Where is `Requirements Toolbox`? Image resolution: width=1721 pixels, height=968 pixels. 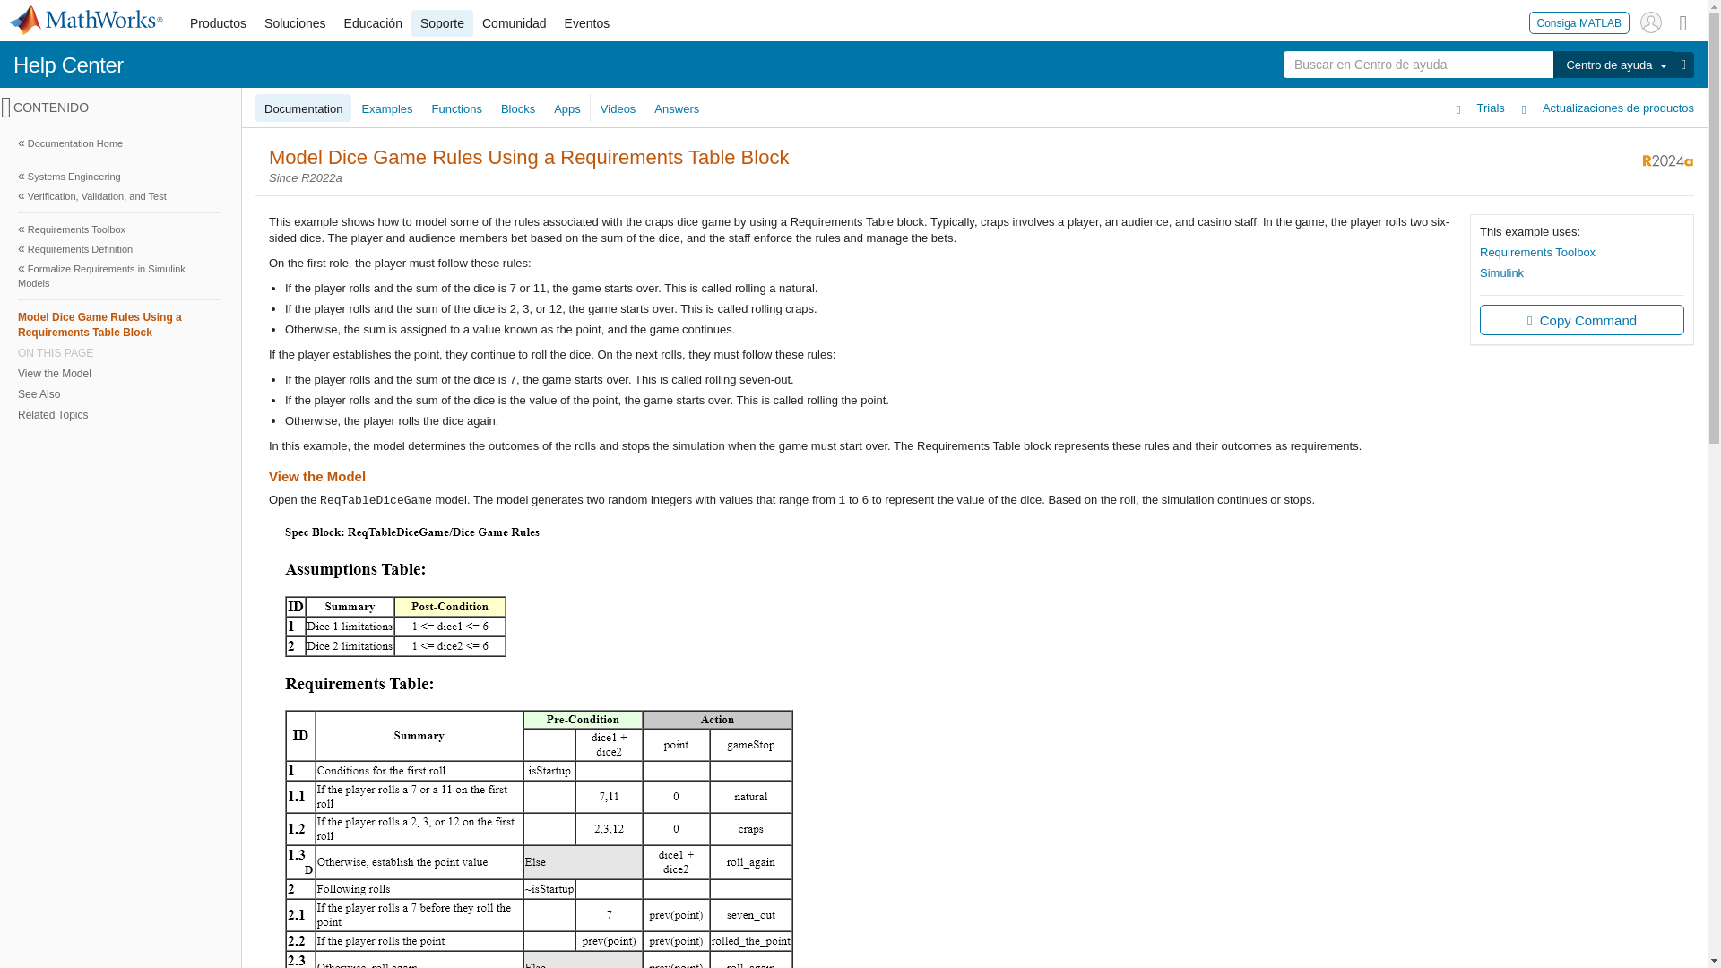 Requirements Toolbox is located at coordinates (118, 229).